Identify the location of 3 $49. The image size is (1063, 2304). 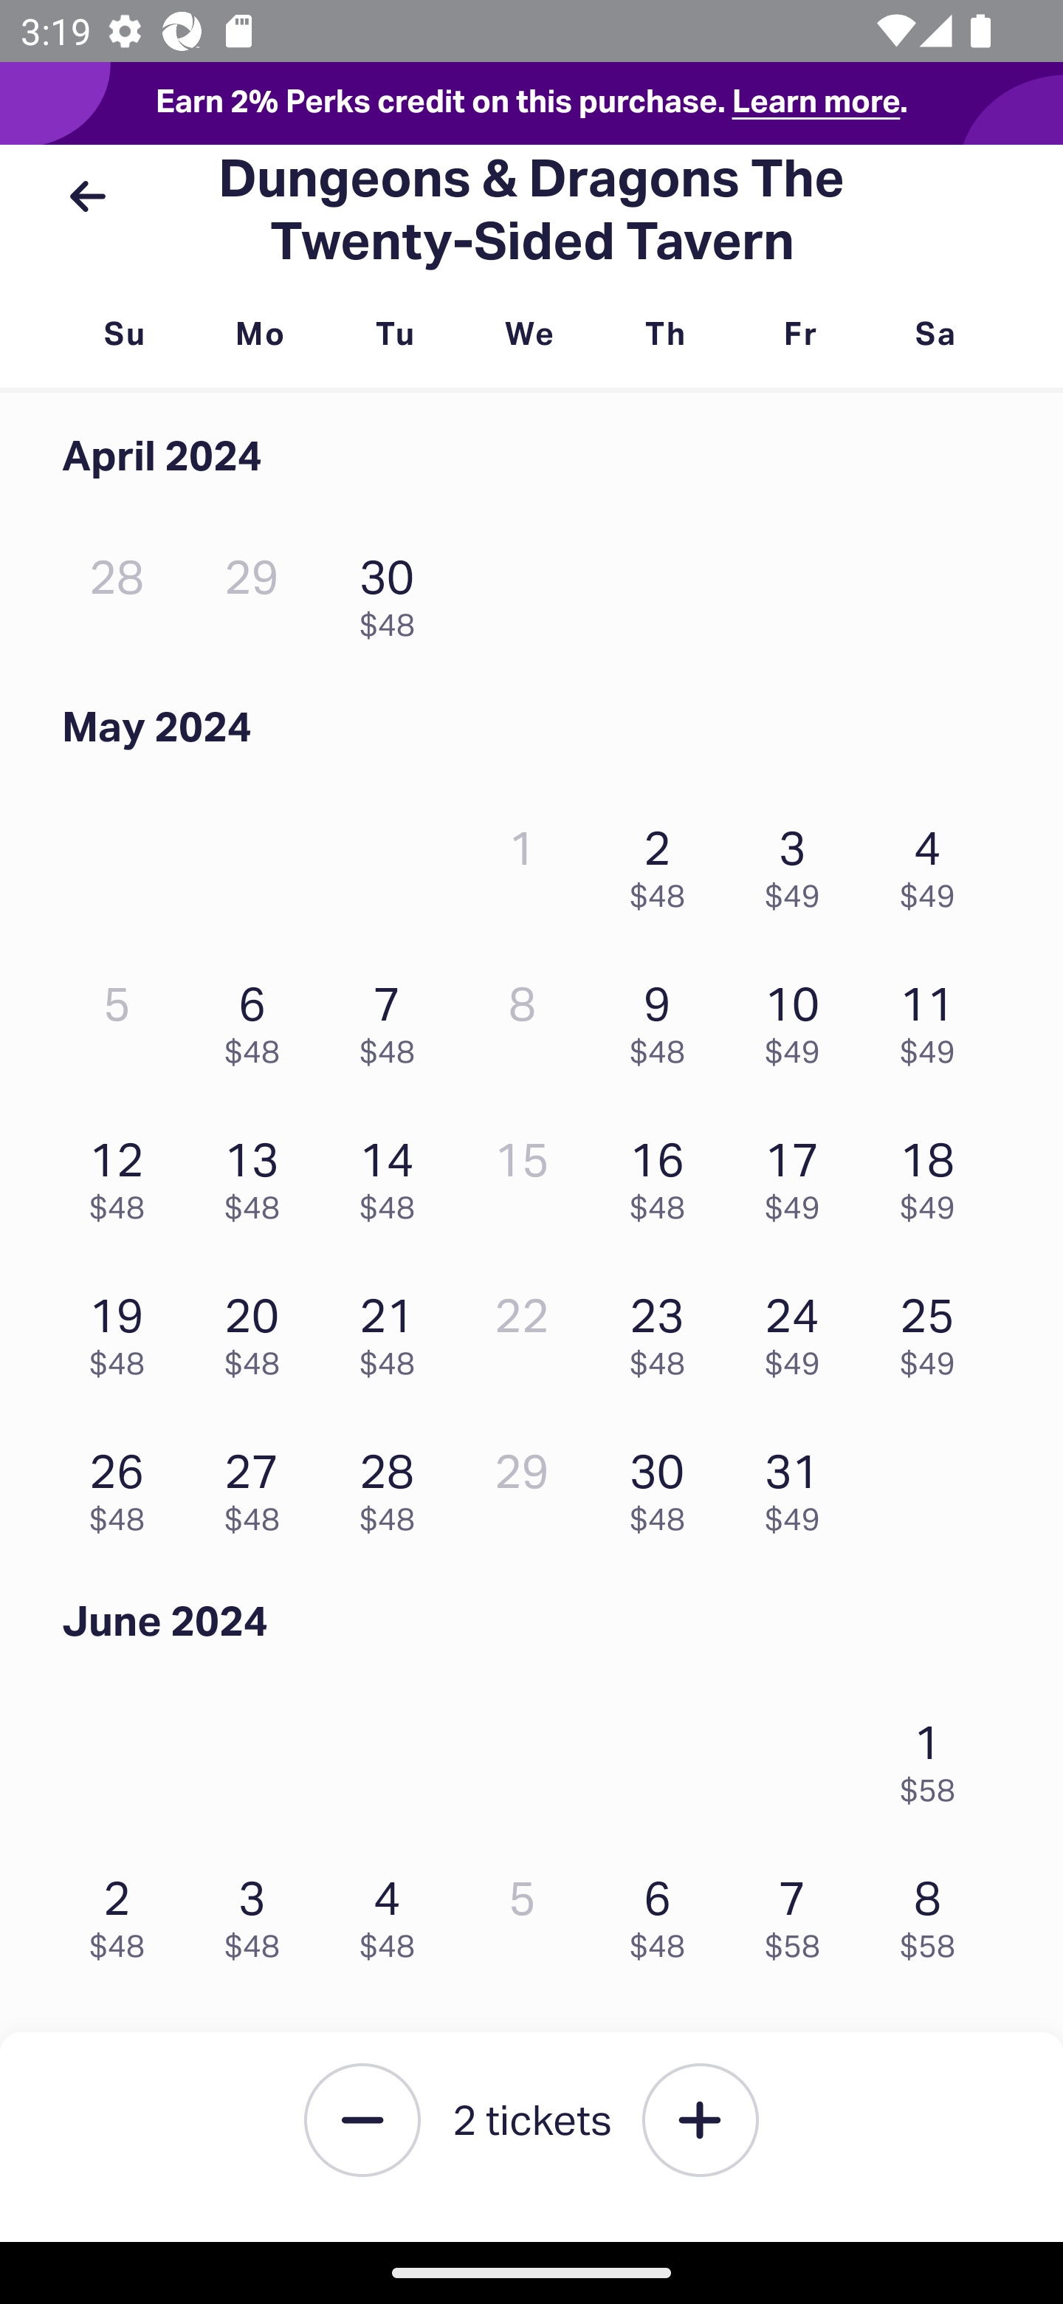
(799, 863).